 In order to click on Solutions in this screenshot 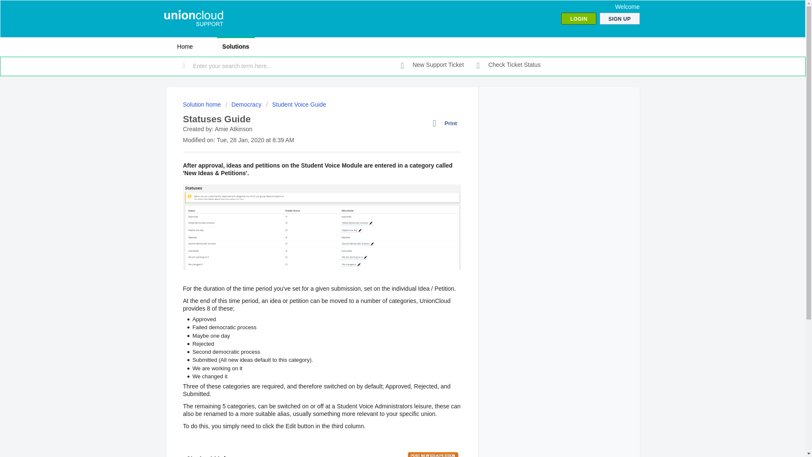, I will do `click(236, 47)`.